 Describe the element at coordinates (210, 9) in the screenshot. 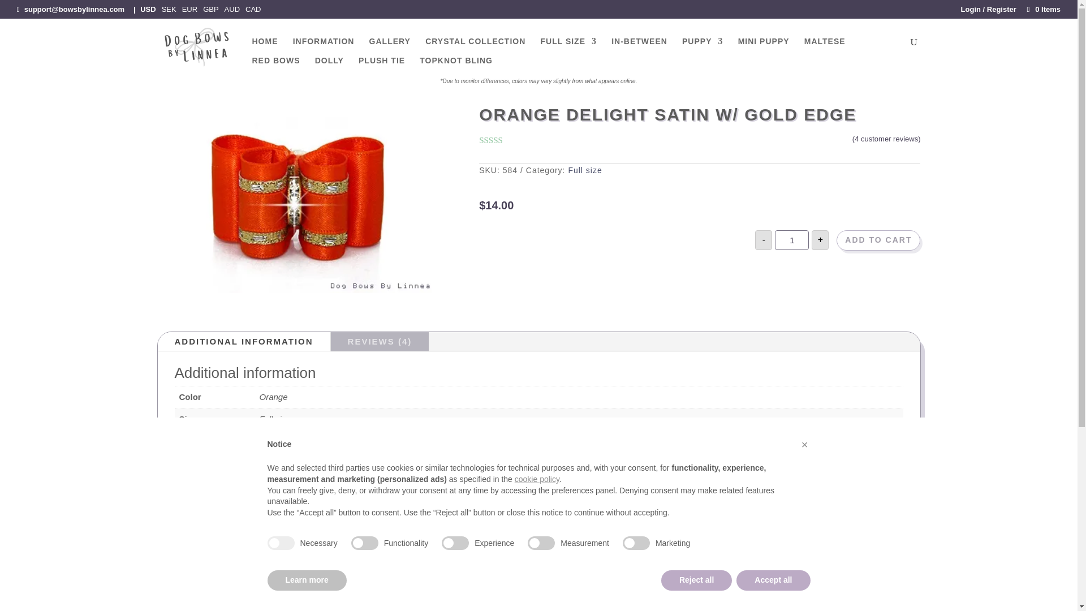

I see `GBP` at that location.